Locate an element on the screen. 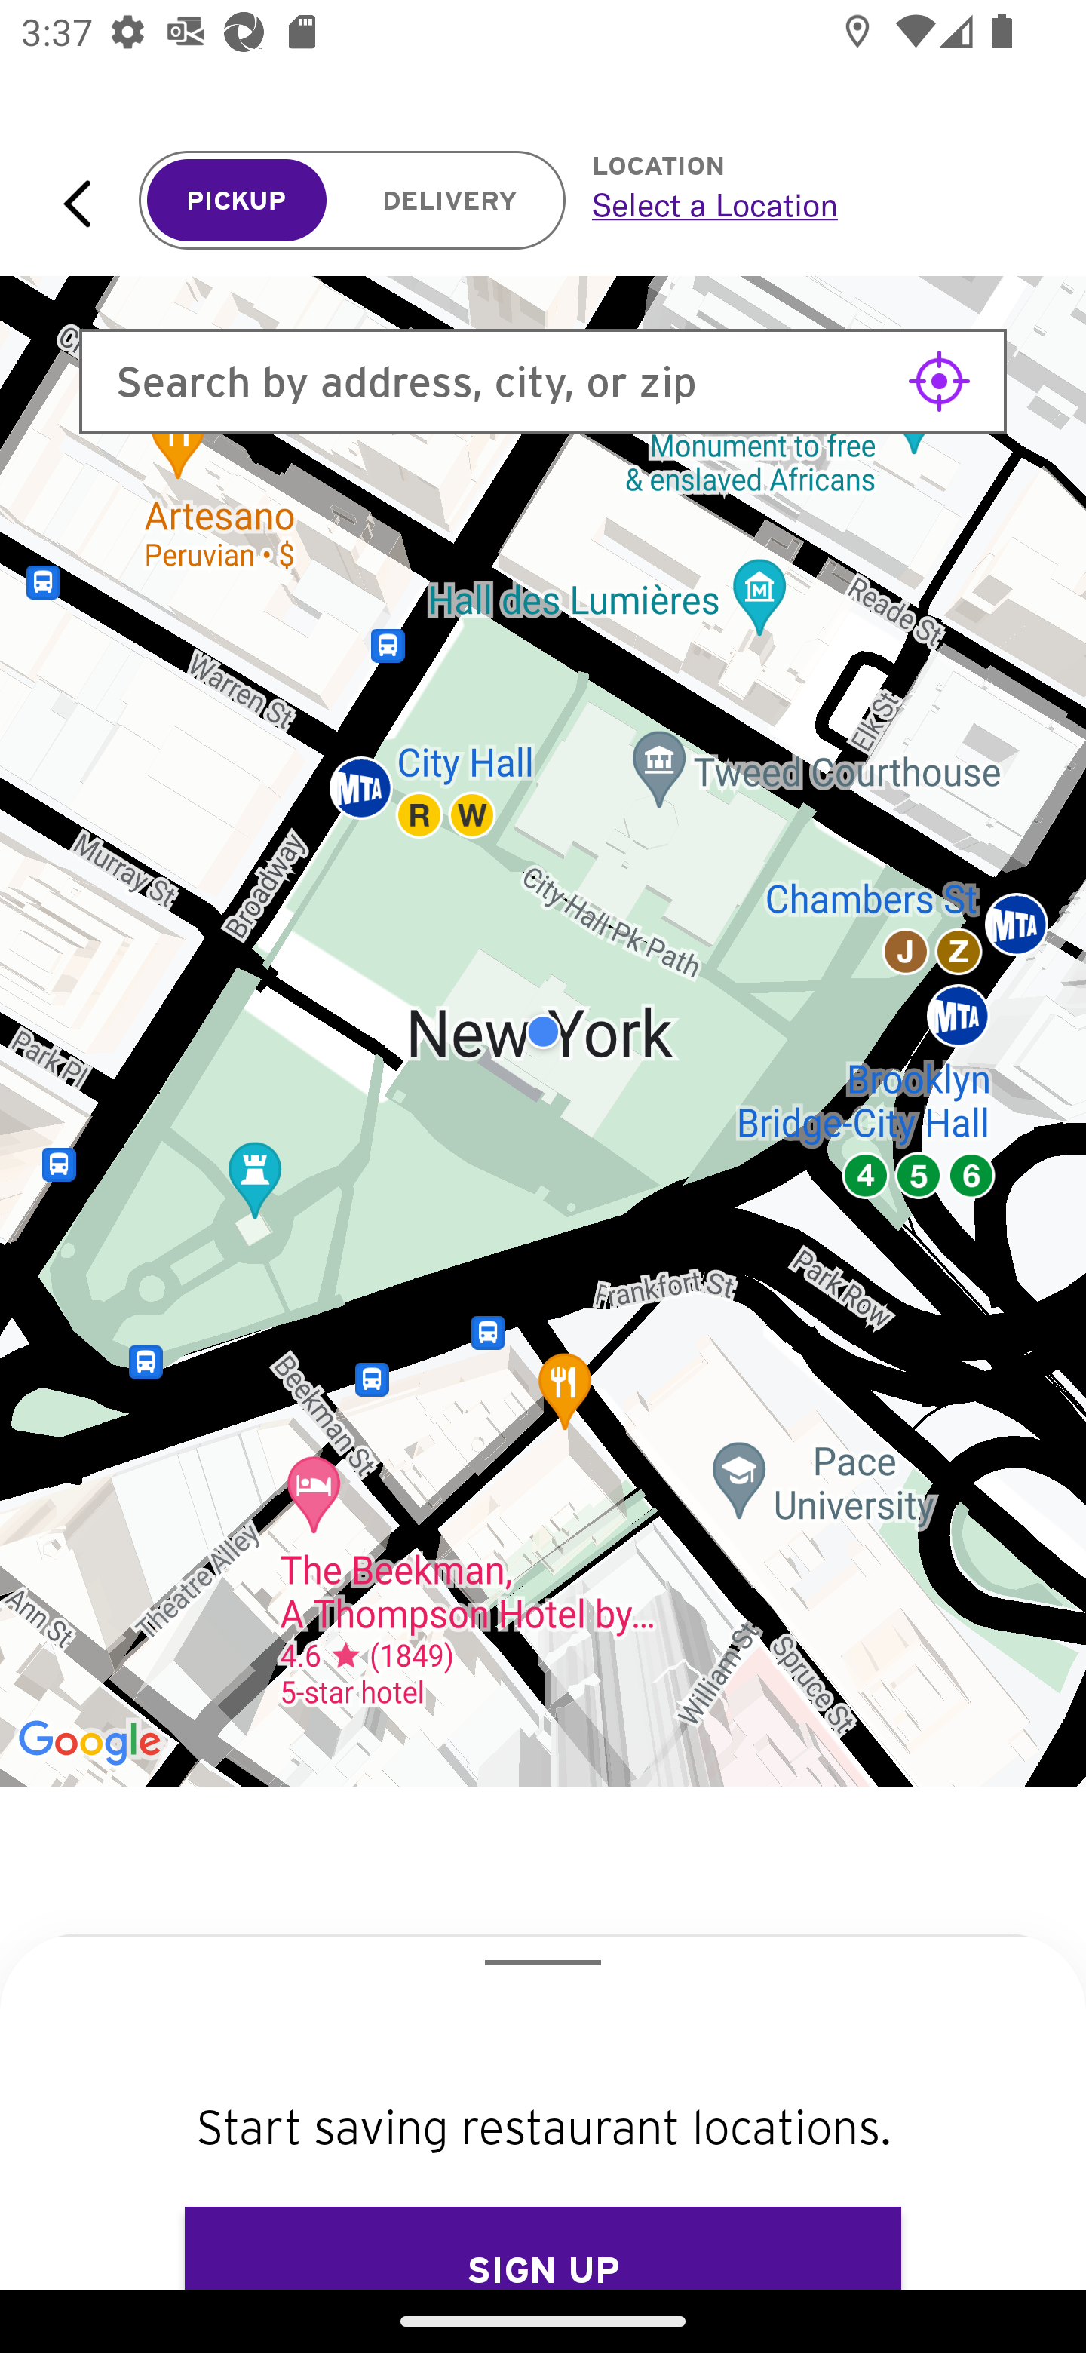 The image size is (1086, 2353). Select a Location is located at coordinates (805, 204).